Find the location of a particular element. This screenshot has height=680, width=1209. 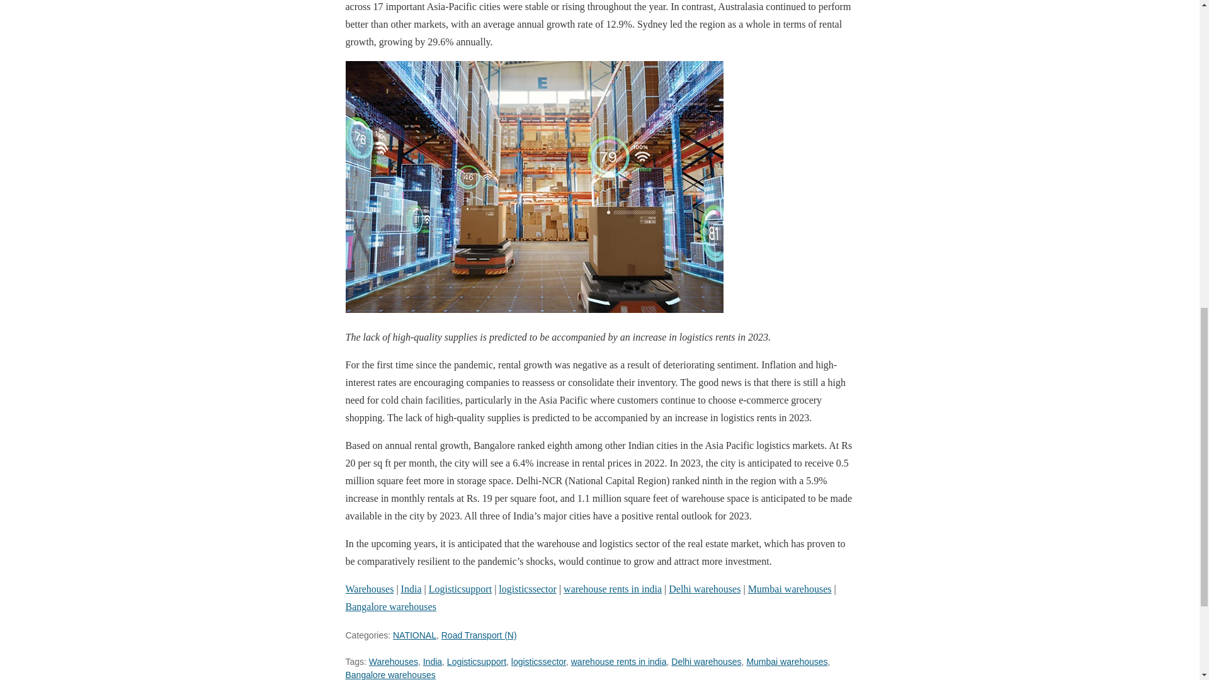

Bangalore warehouses is located at coordinates (390, 675).